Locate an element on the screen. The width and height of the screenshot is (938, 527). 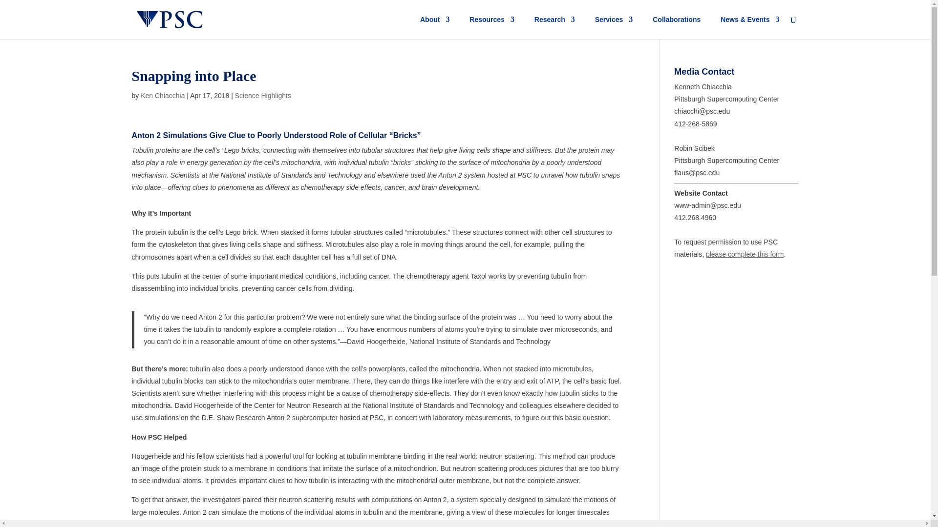
Collaborations is located at coordinates (677, 27).